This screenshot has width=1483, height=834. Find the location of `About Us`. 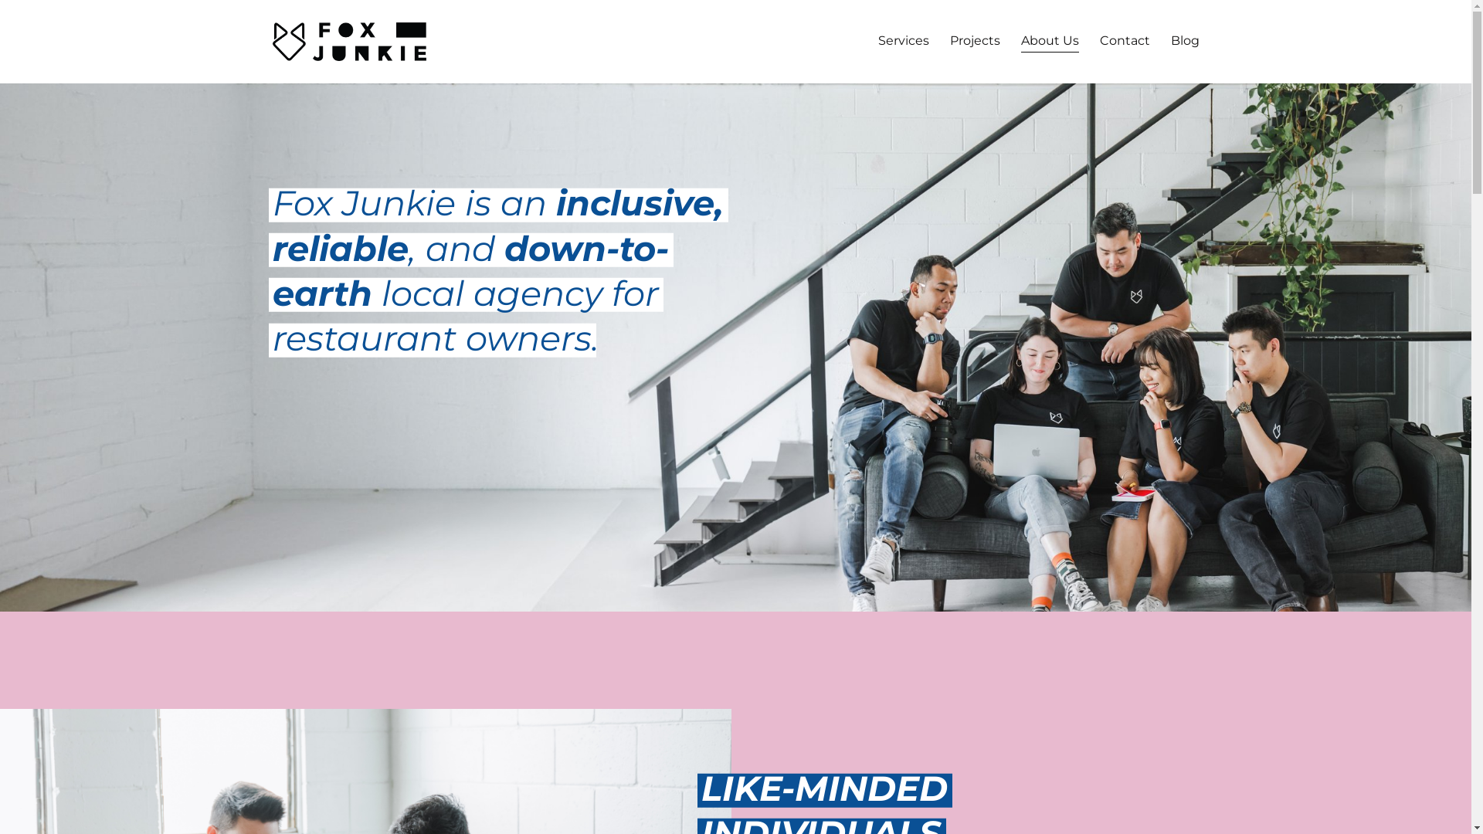

About Us is located at coordinates (1050, 42).